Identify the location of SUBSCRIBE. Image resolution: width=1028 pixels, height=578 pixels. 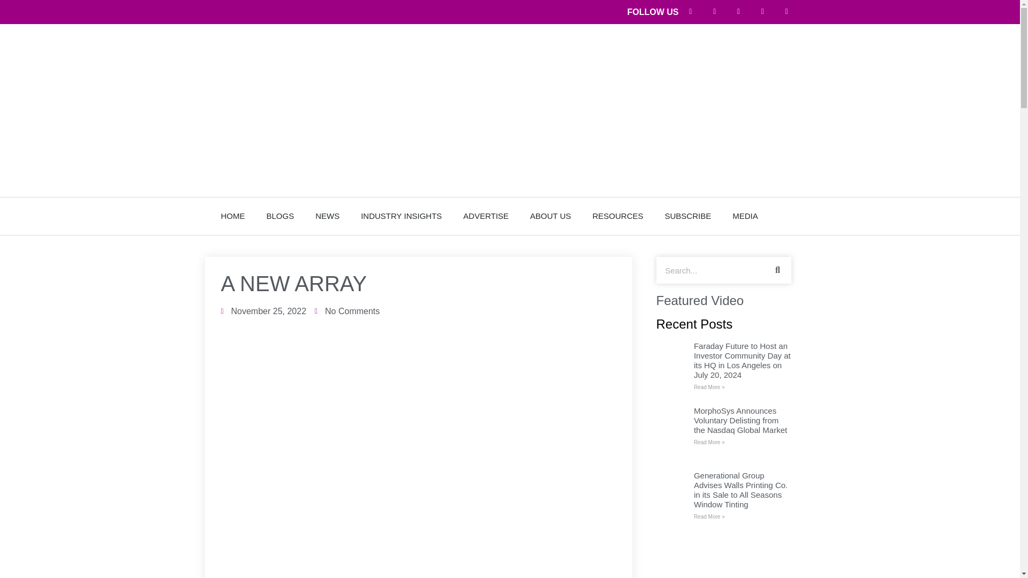
(688, 216).